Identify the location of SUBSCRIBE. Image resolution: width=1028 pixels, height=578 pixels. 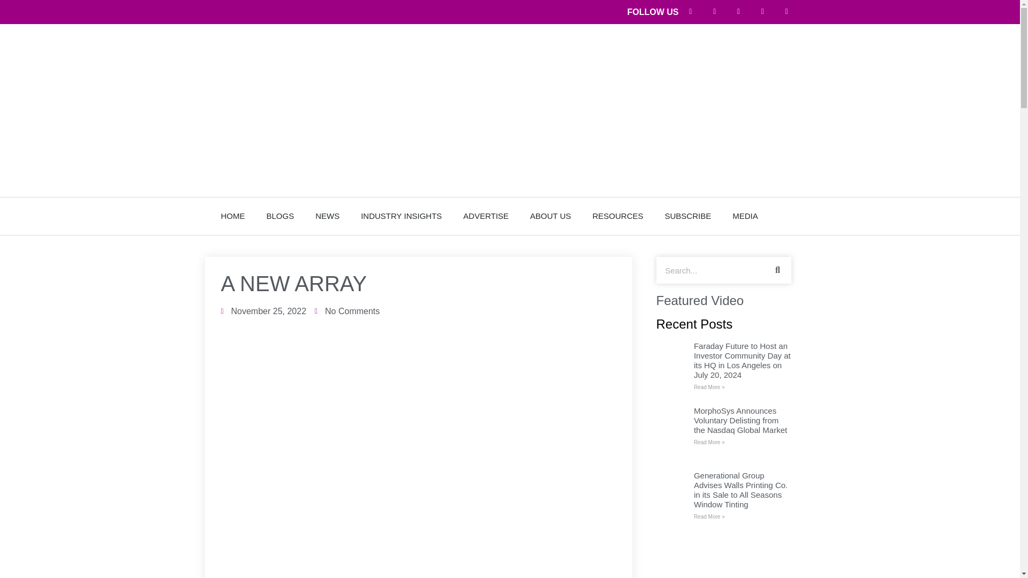
(688, 216).